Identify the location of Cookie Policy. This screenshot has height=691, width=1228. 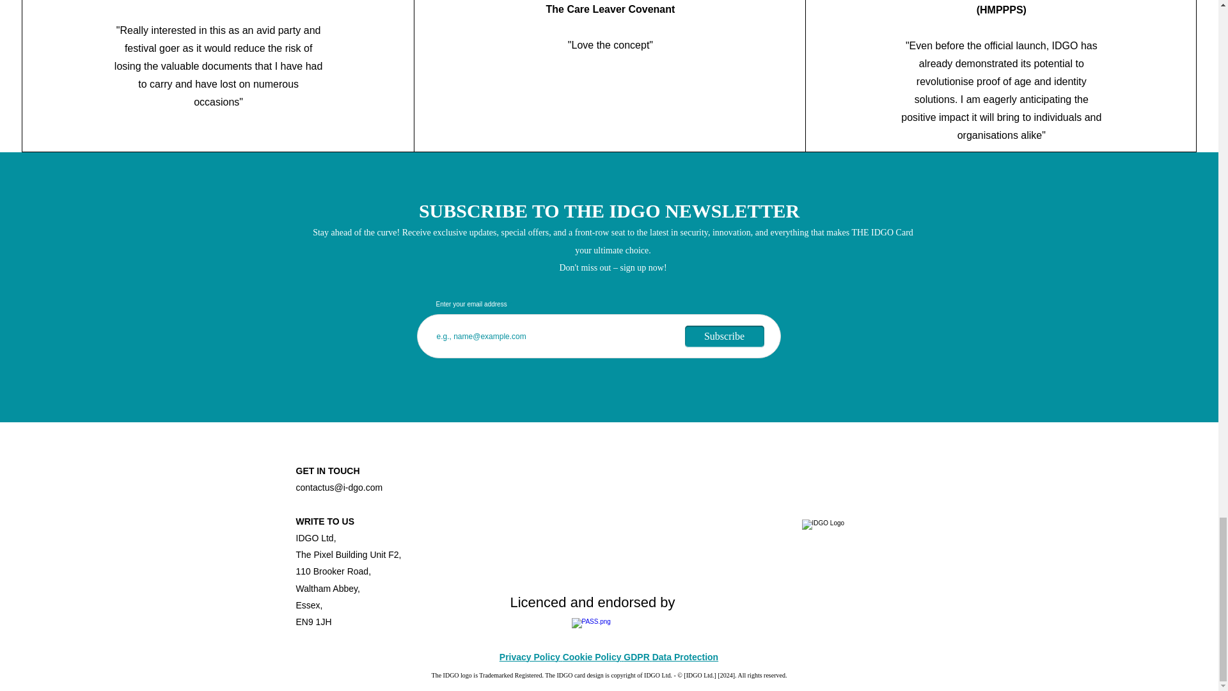
(592, 658).